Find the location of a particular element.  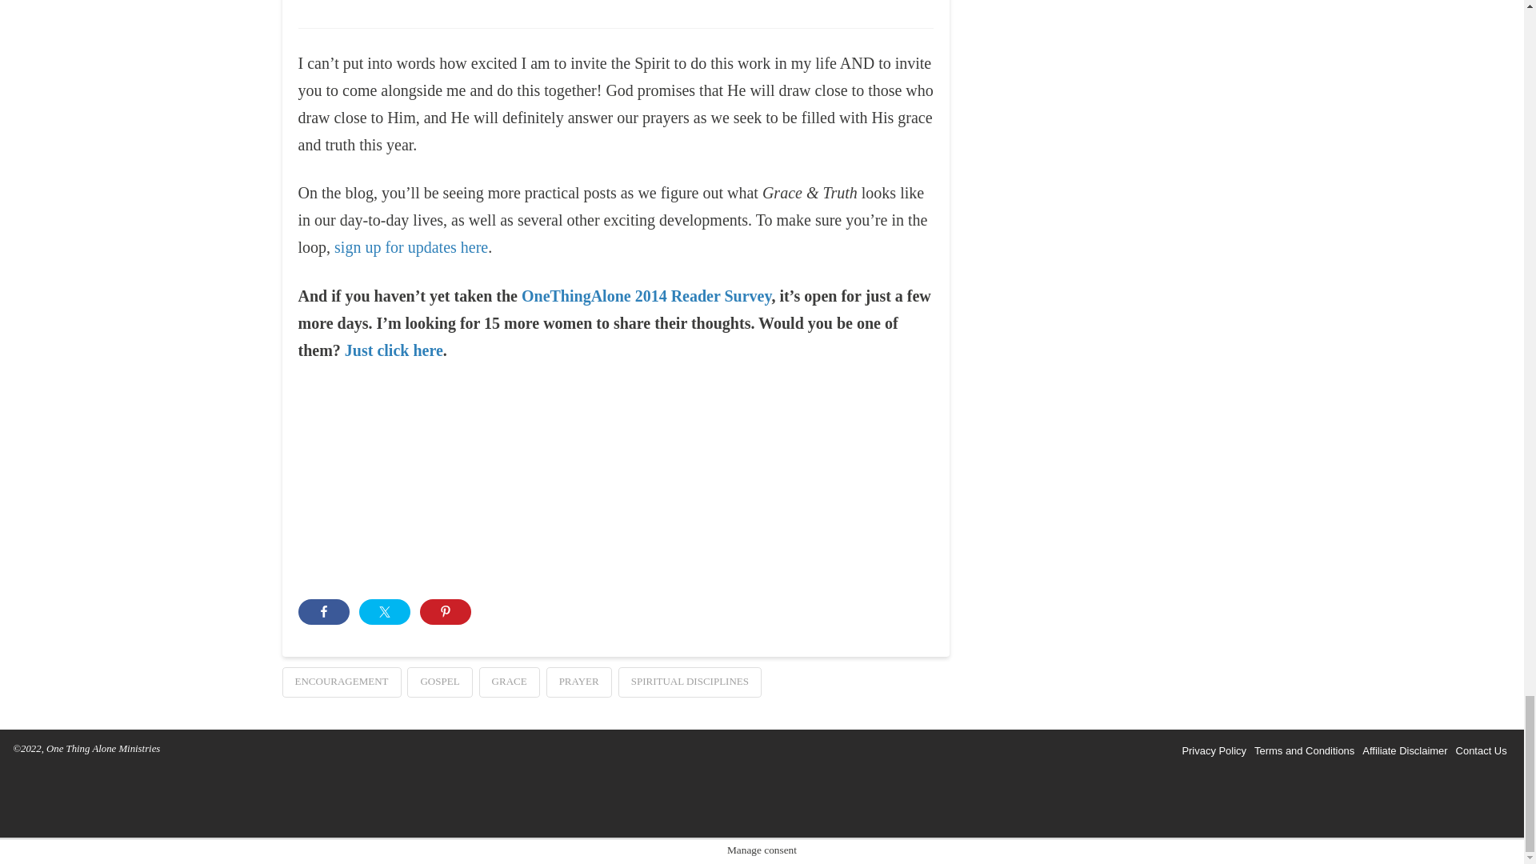

ENCOURAGEMENT is located at coordinates (341, 682).